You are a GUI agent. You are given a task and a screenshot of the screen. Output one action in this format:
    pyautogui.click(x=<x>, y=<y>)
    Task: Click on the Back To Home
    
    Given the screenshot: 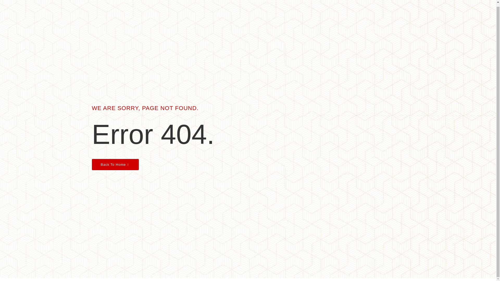 What is the action you would take?
    pyautogui.click(x=115, y=164)
    